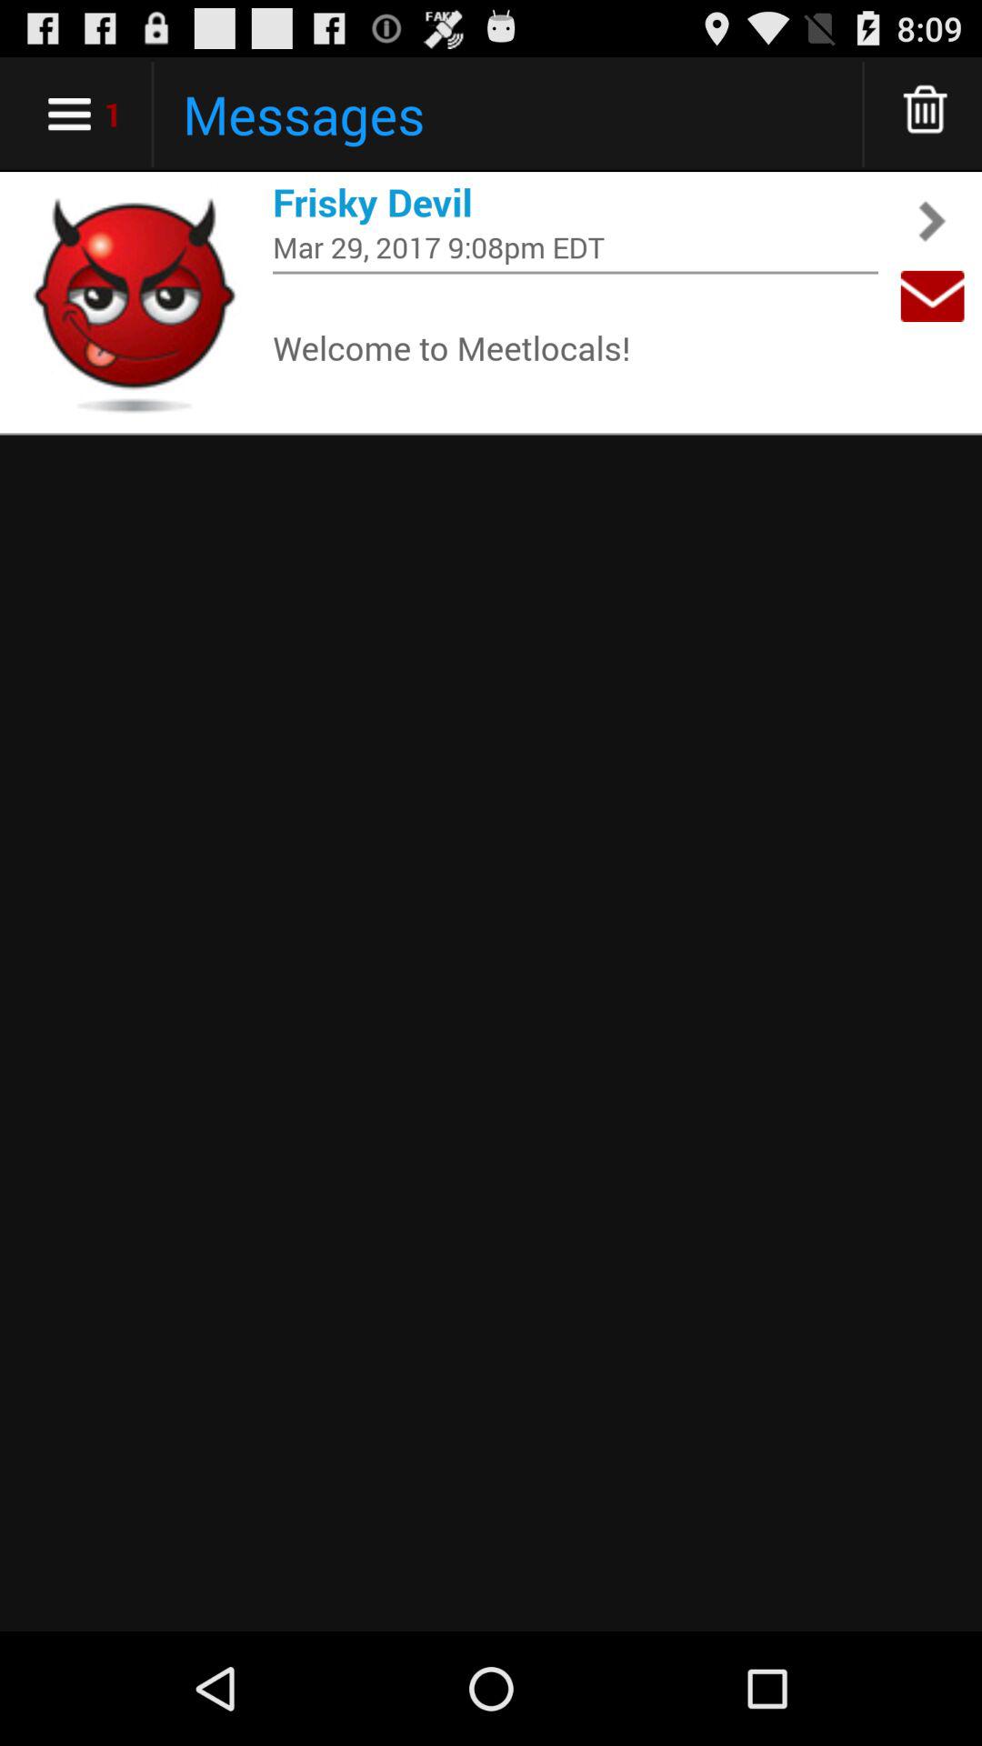  Describe the element at coordinates (576, 202) in the screenshot. I see `flip until the frisky devil` at that location.